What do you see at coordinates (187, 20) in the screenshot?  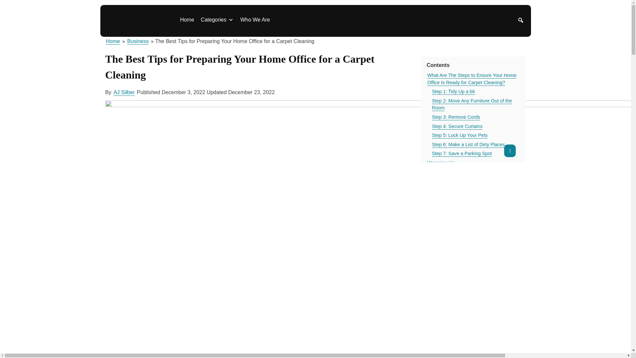 I see `Home` at bounding box center [187, 20].